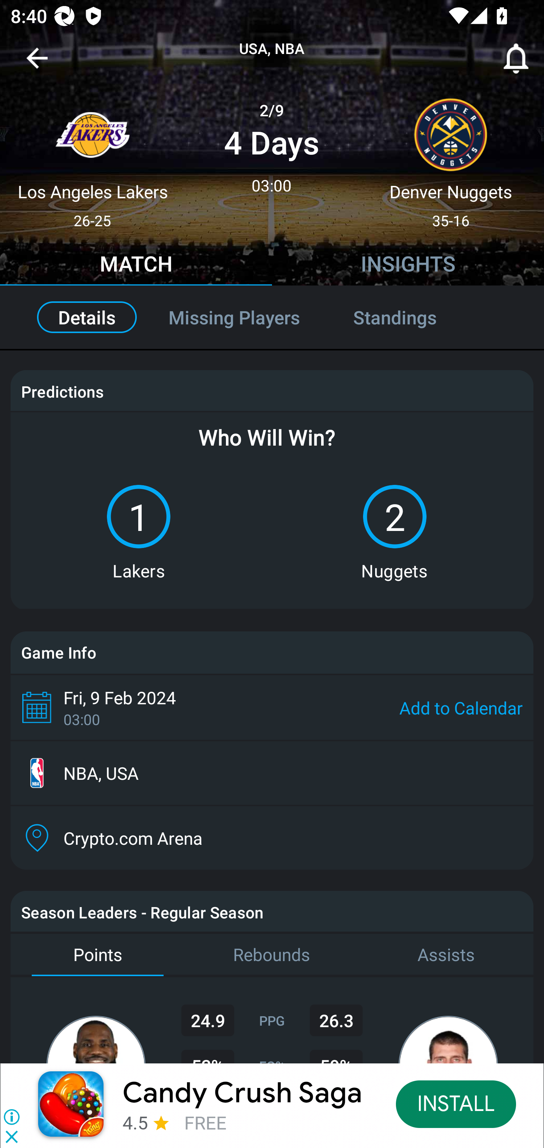  What do you see at coordinates (136, 265) in the screenshot?
I see `MATCH` at bounding box center [136, 265].